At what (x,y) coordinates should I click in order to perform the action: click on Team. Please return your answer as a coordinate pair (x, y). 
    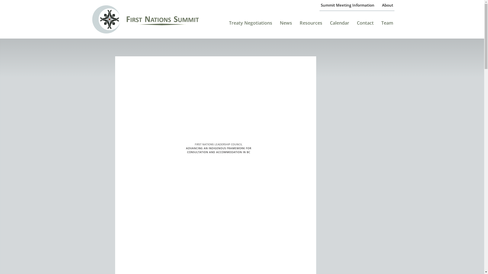
    Looking at the image, I should click on (387, 25).